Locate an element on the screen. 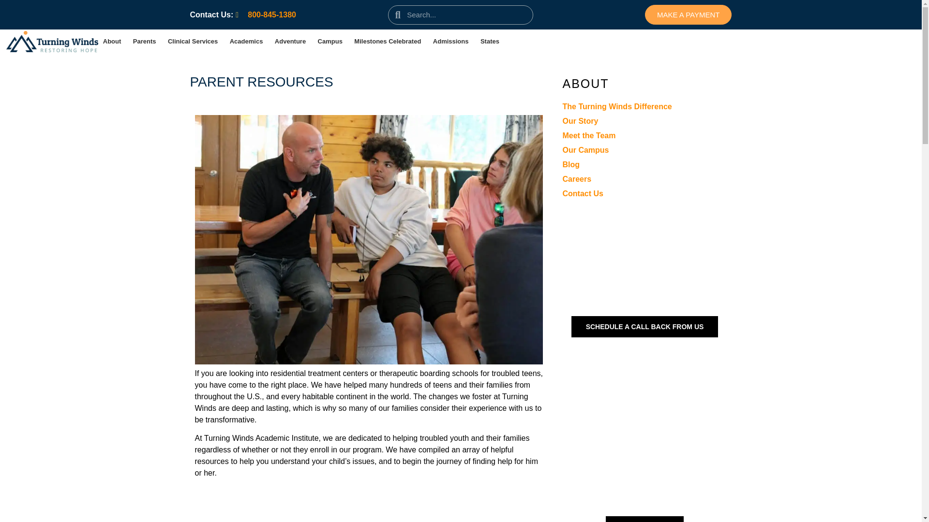 Image resolution: width=929 pixels, height=522 pixels. Parents is located at coordinates (145, 41).